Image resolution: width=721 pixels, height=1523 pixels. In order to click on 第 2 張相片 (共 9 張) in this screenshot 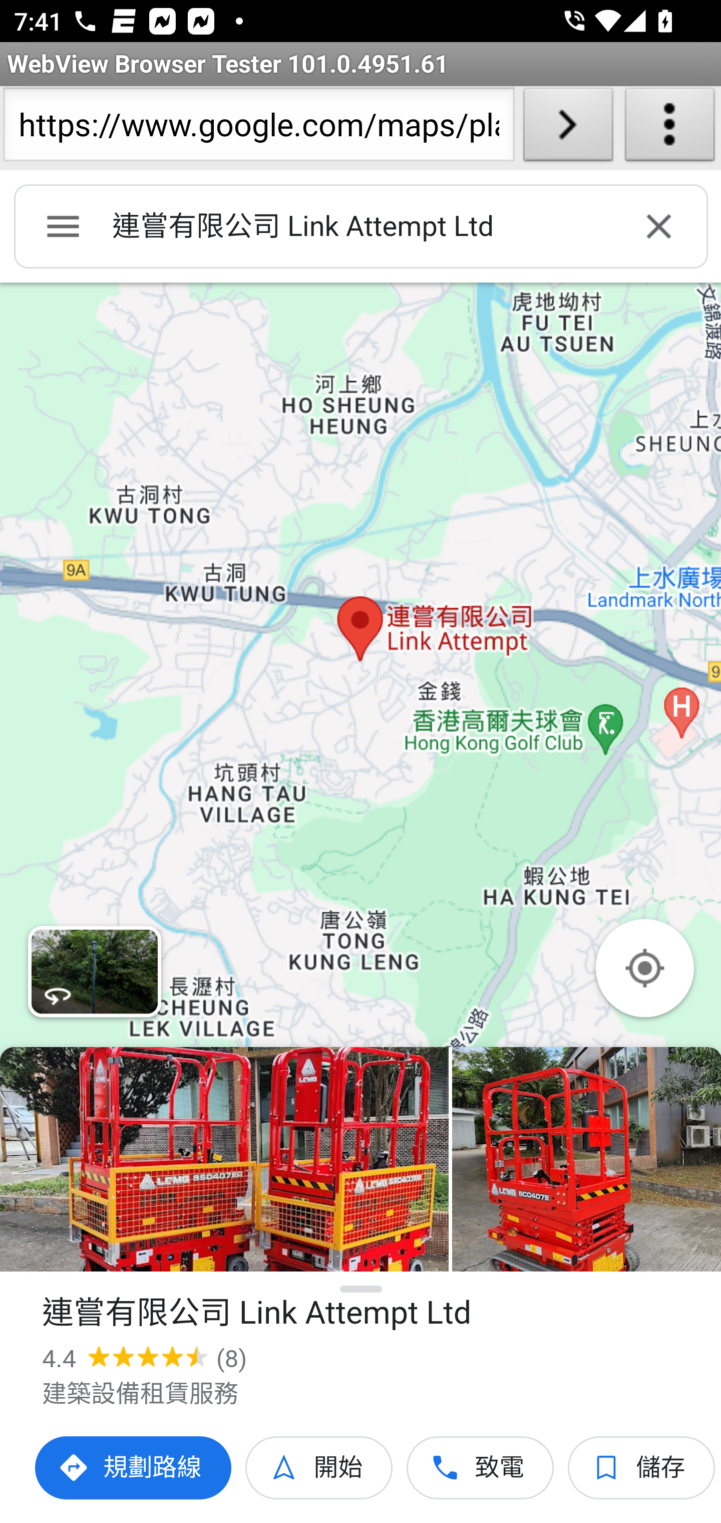, I will do `click(586, 1159)`.